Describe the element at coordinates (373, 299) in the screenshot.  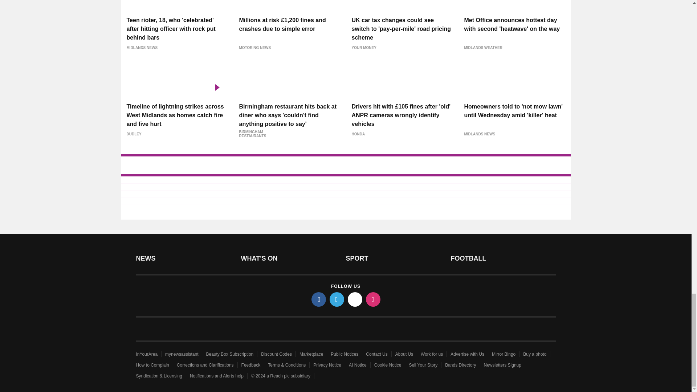
I see `instagram` at that location.